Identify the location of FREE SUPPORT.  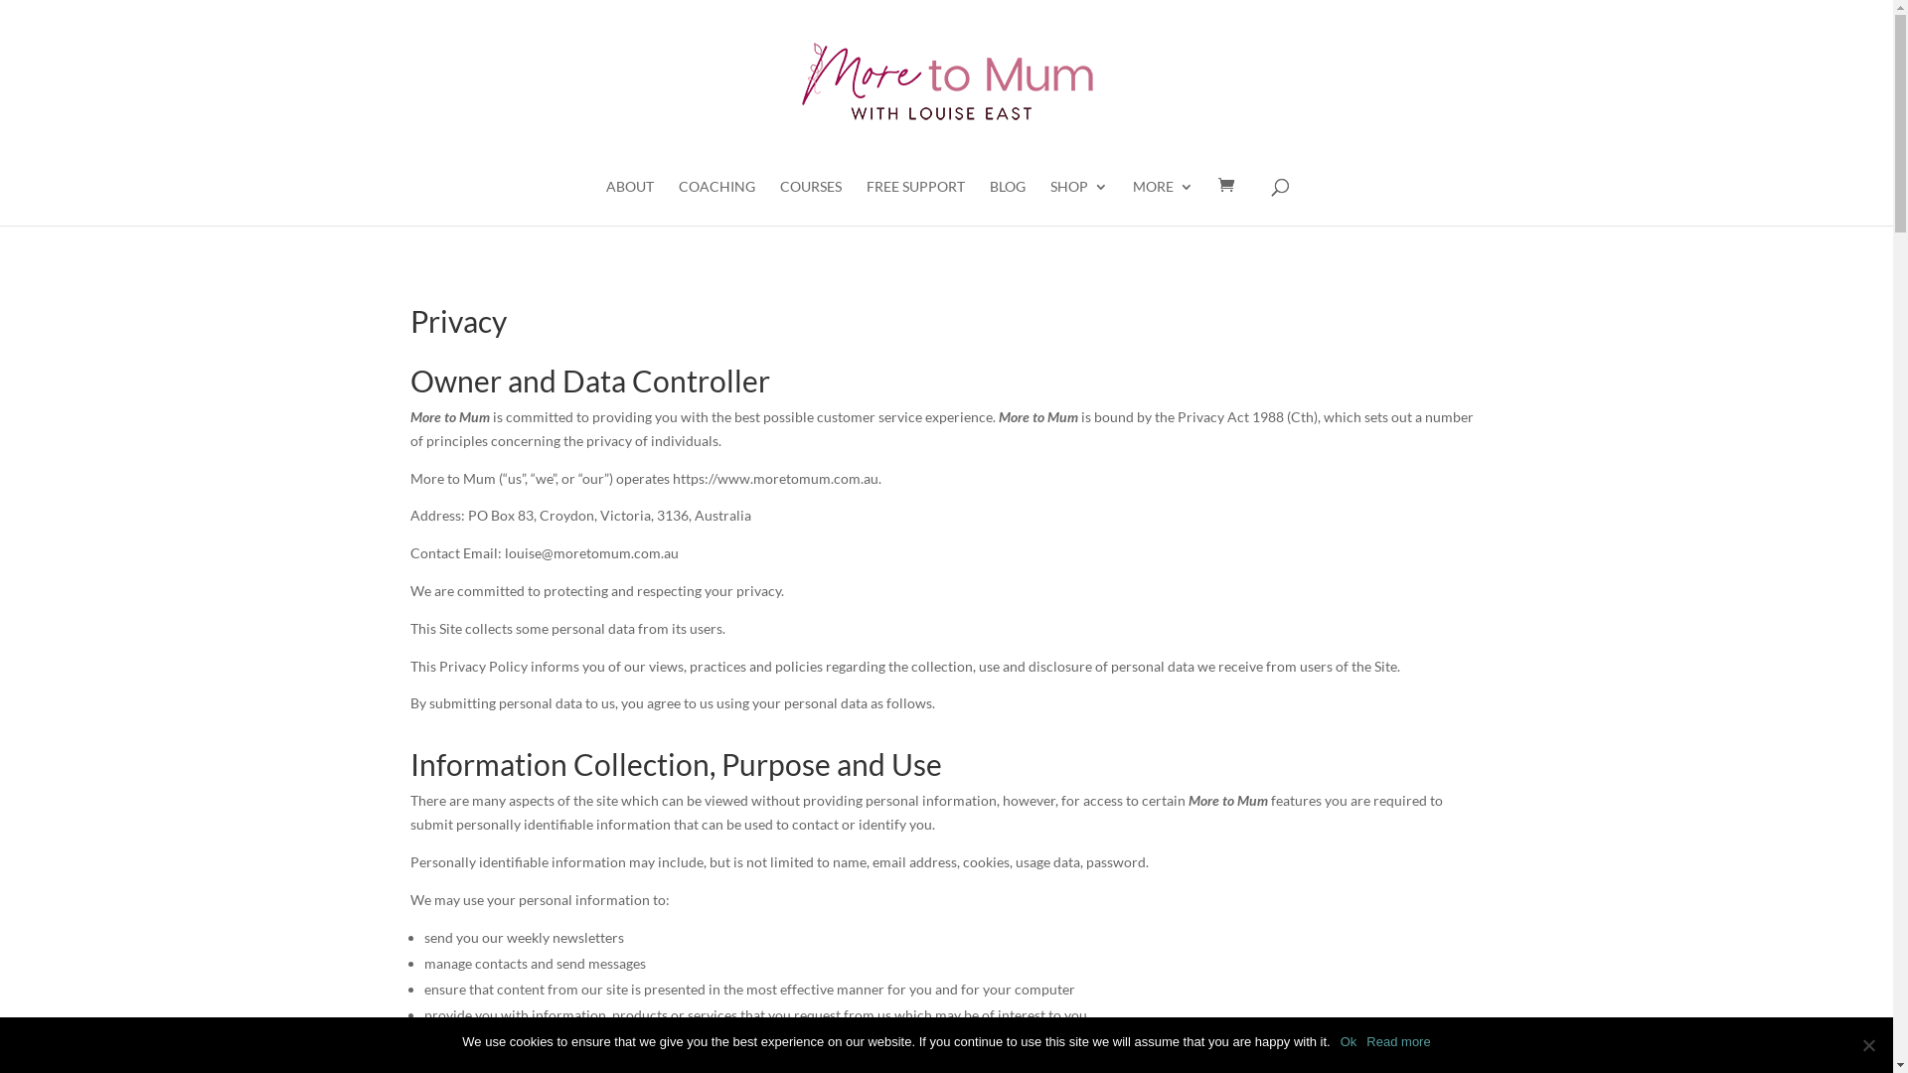
(916, 203).